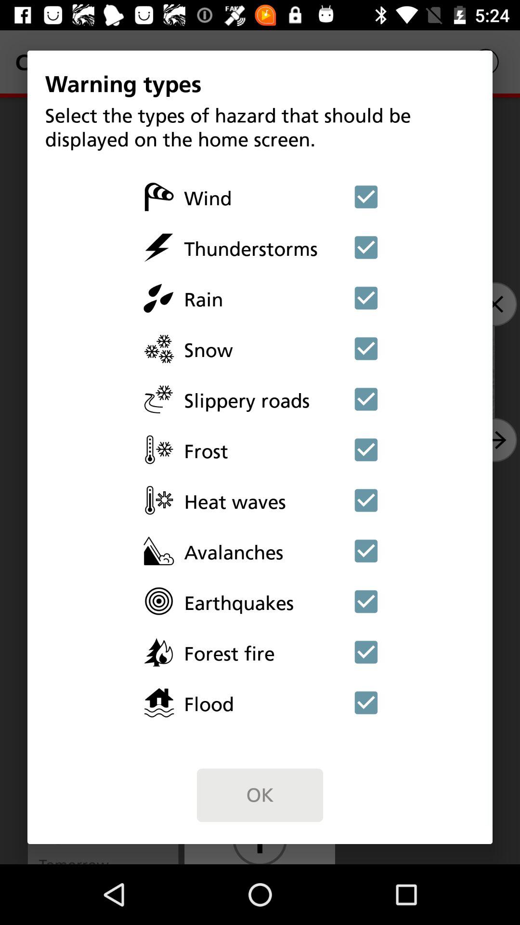 This screenshot has width=520, height=925. I want to click on choose, so click(366, 399).